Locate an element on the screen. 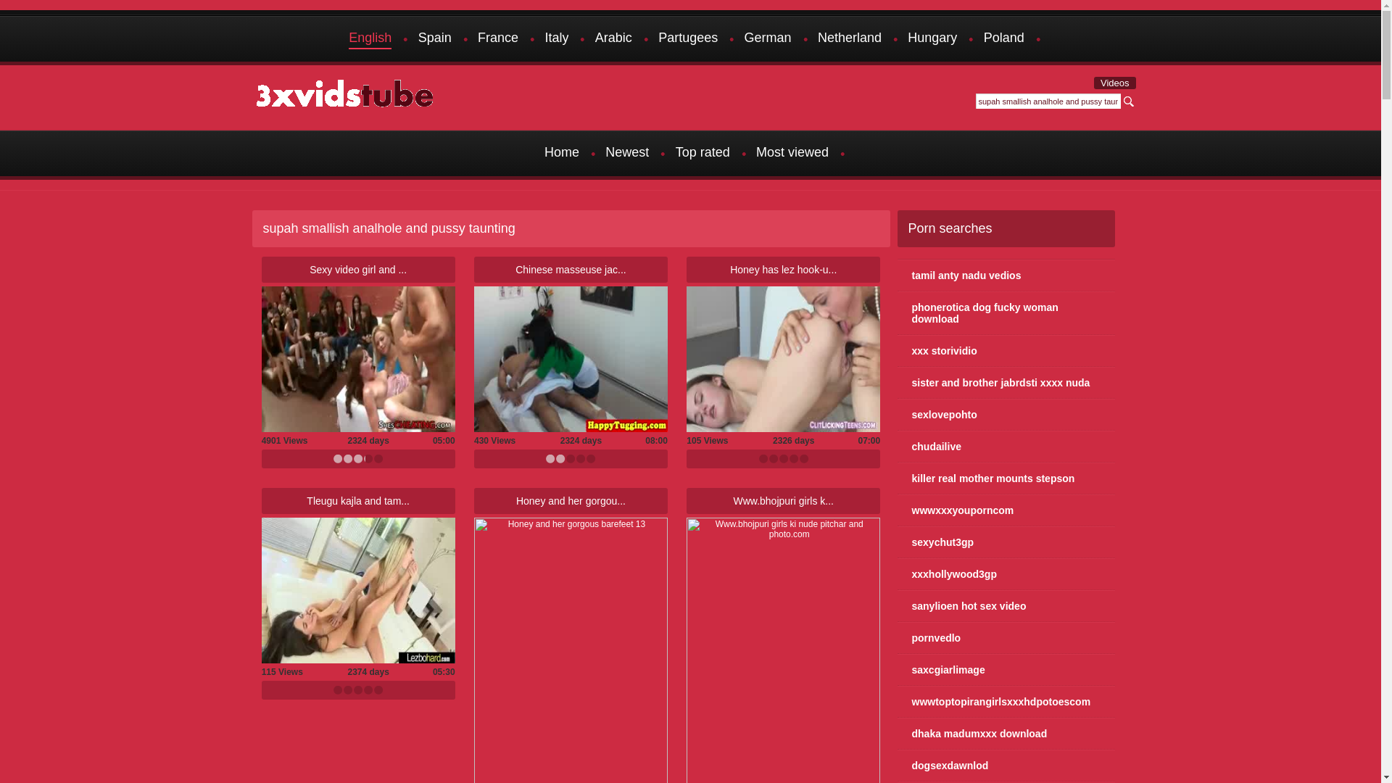 Image resolution: width=1392 pixels, height=783 pixels. xxxhollywood3gp is located at coordinates (1006, 574).